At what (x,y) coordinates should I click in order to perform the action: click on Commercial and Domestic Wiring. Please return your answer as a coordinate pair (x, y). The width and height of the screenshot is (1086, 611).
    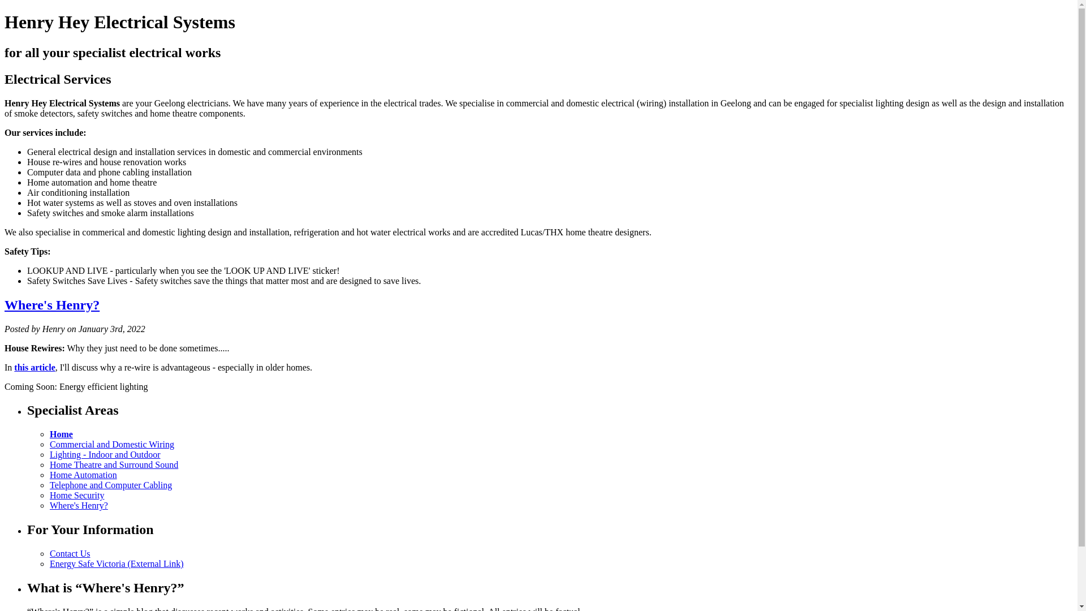
    Looking at the image, I should click on (112, 445).